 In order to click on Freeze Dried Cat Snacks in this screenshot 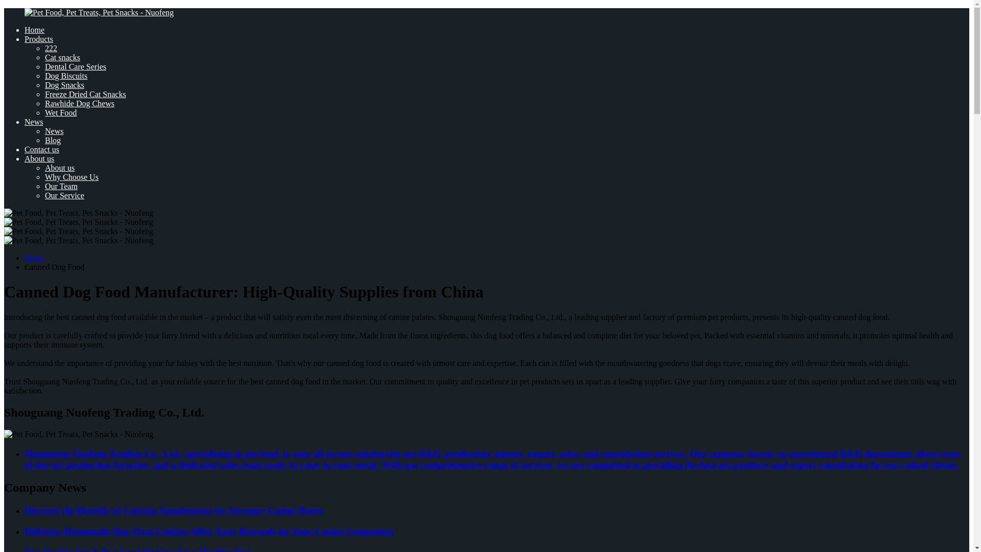, I will do `click(86, 94)`.